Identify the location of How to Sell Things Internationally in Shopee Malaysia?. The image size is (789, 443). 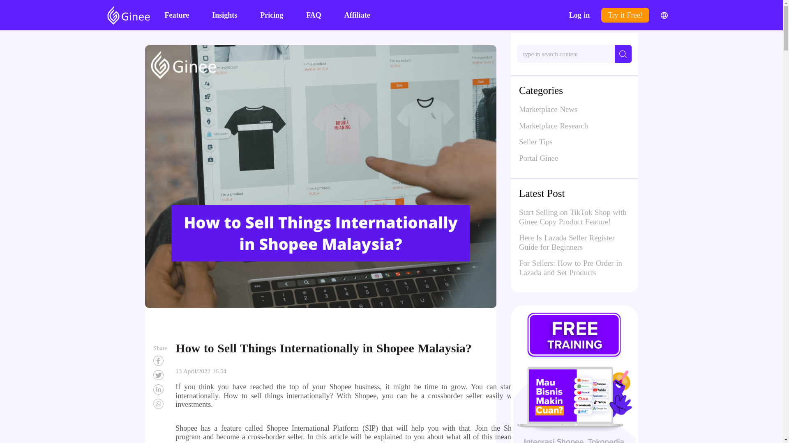
(160, 390).